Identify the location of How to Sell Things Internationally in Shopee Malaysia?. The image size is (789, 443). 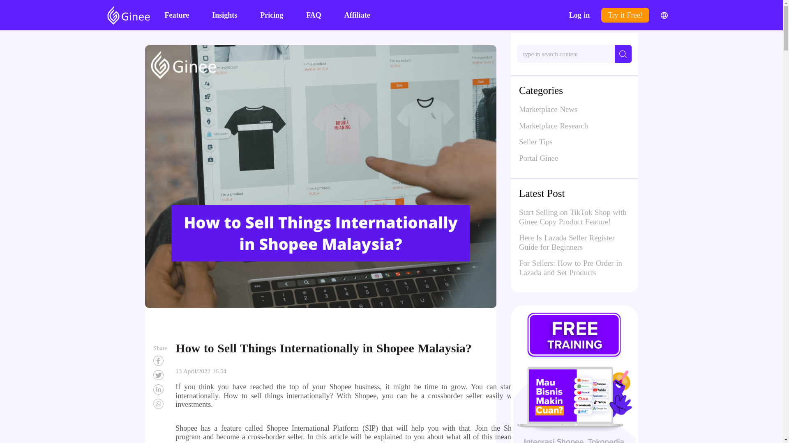
(160, 390).